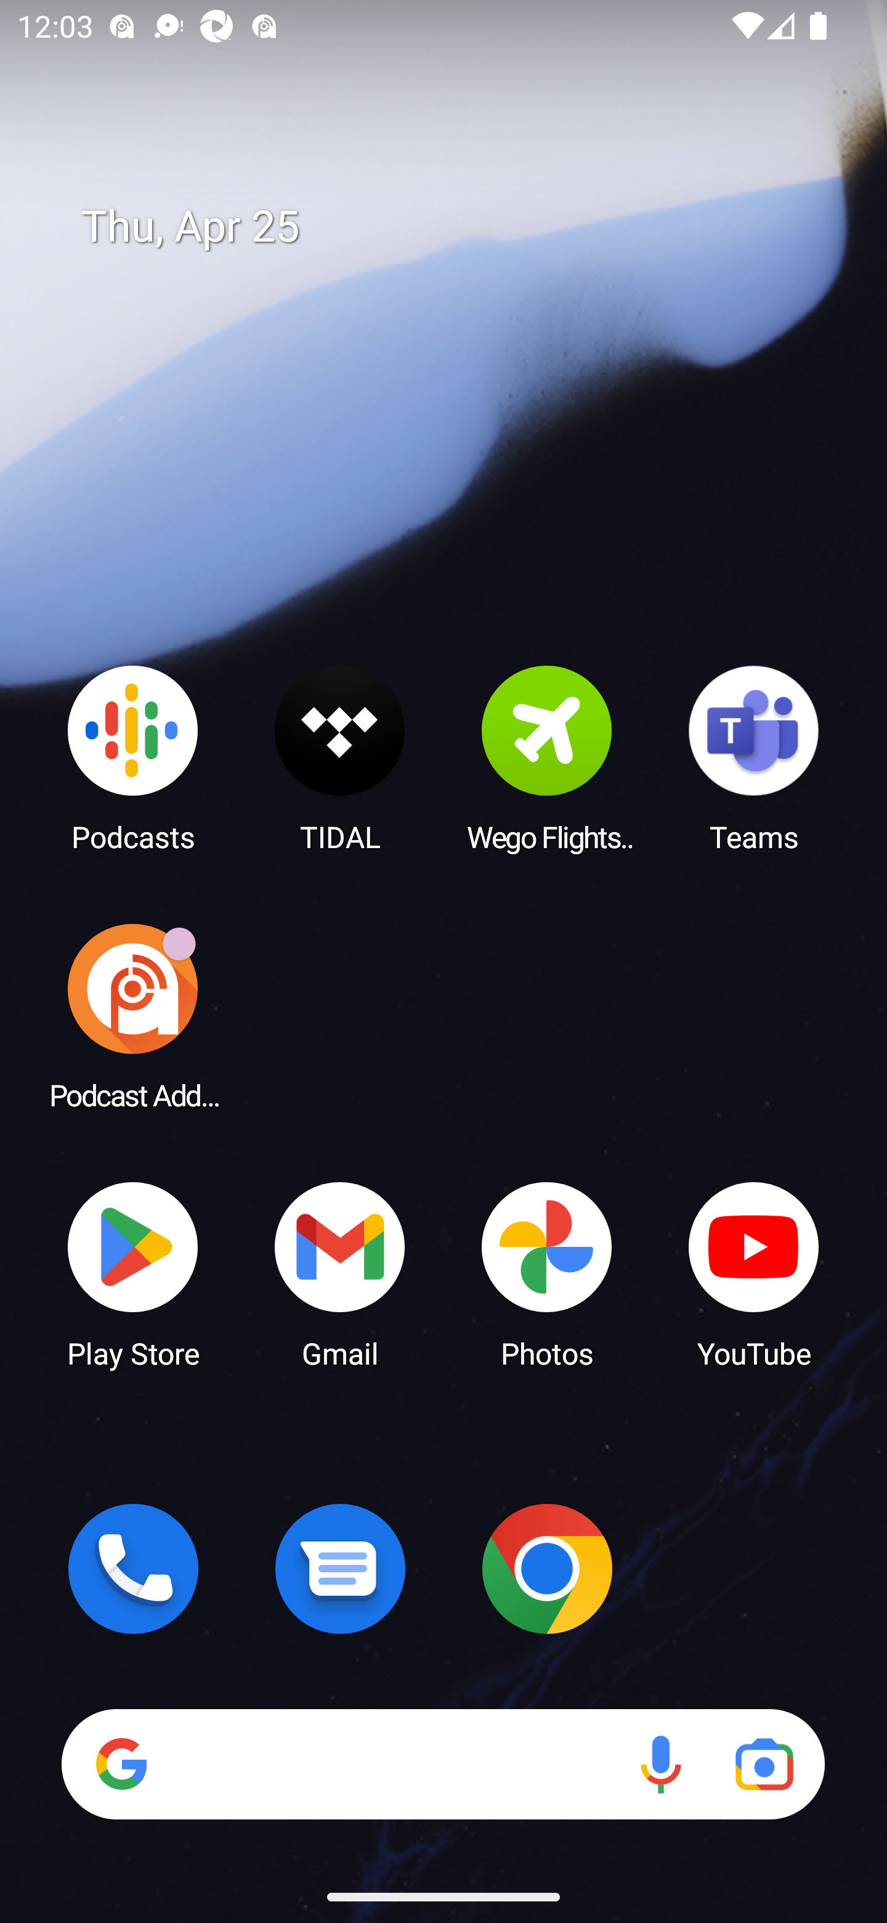  What do you see at coordinates (754, 1273) in the screenshot?
I see `YouTube` at bounding box center [754, 1273].